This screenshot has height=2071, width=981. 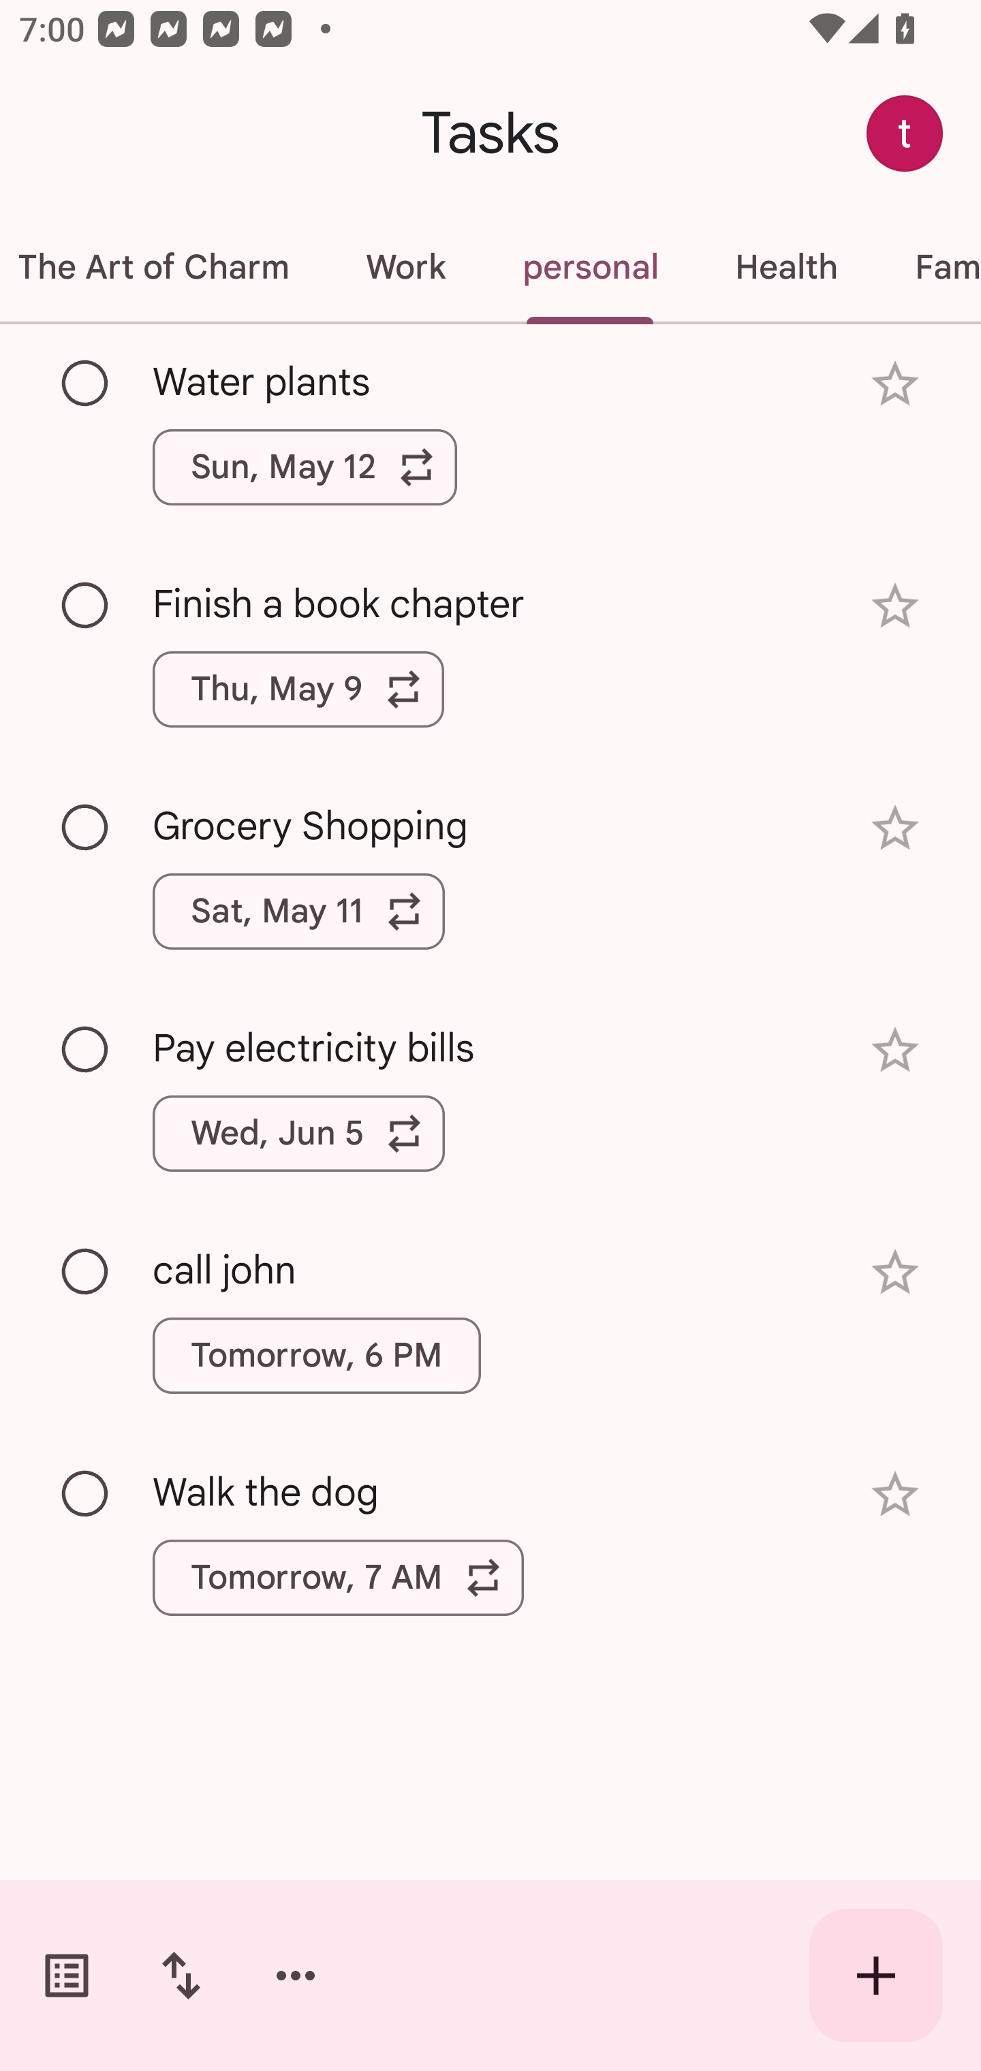 What do you see at coordinates (786, 267) in the screenshot?
I see `Health` at bounding box center [786, 267].